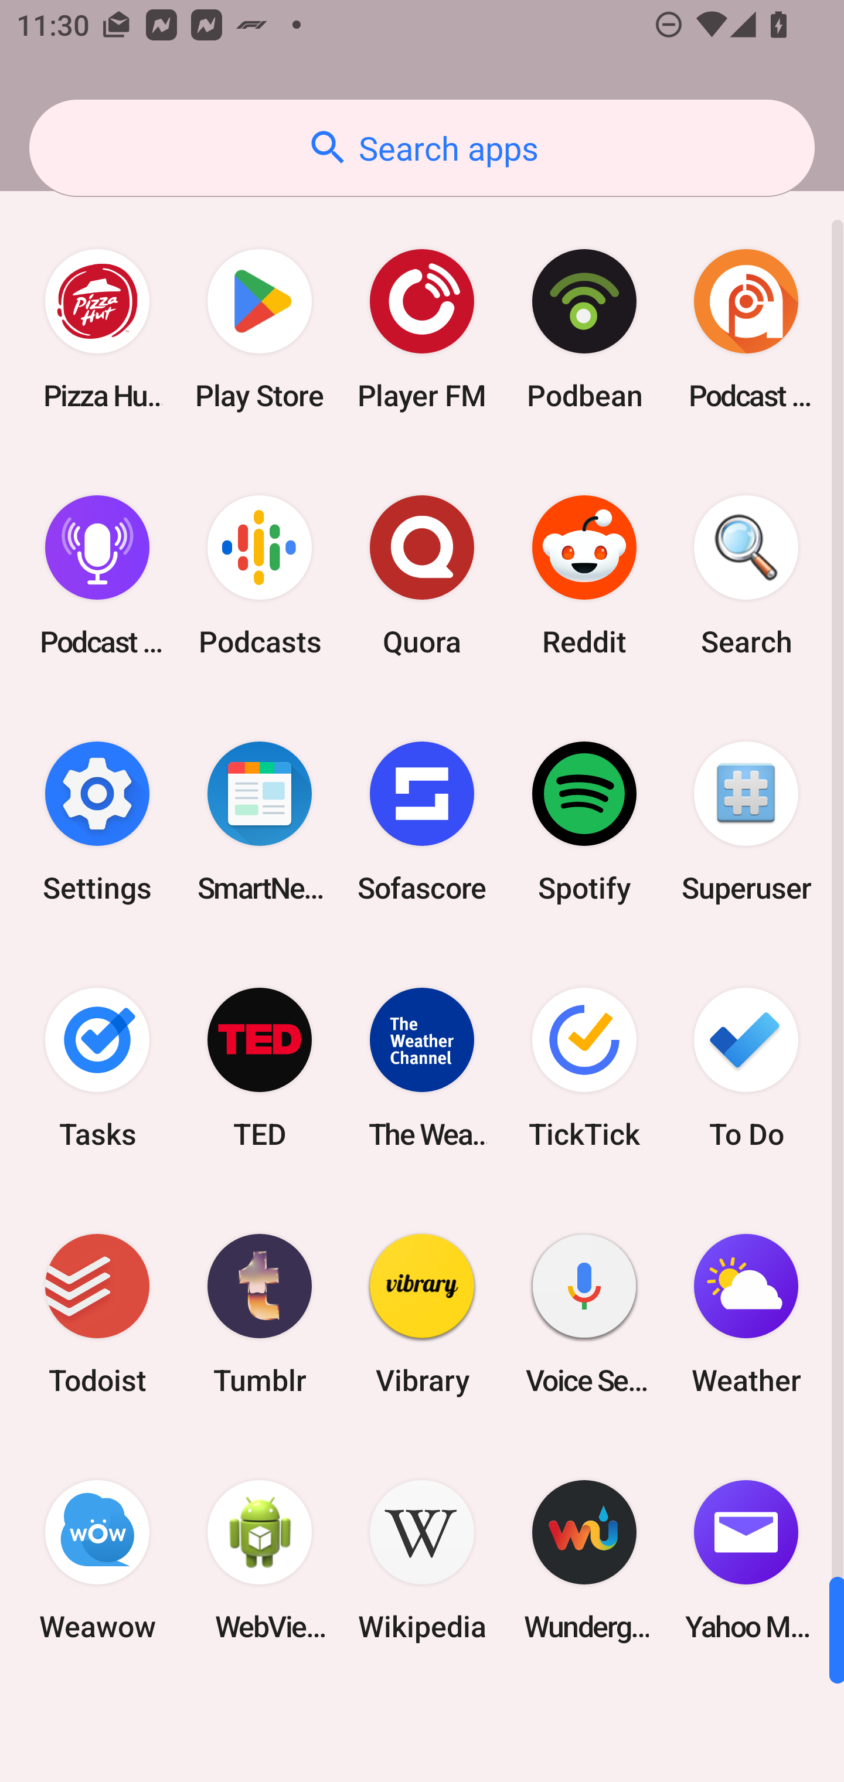 This screenshot has width=844, height=1782. Describe the element at coordinates (422, 1067) in the screenshot. I see `The Weather Channel` at that location.